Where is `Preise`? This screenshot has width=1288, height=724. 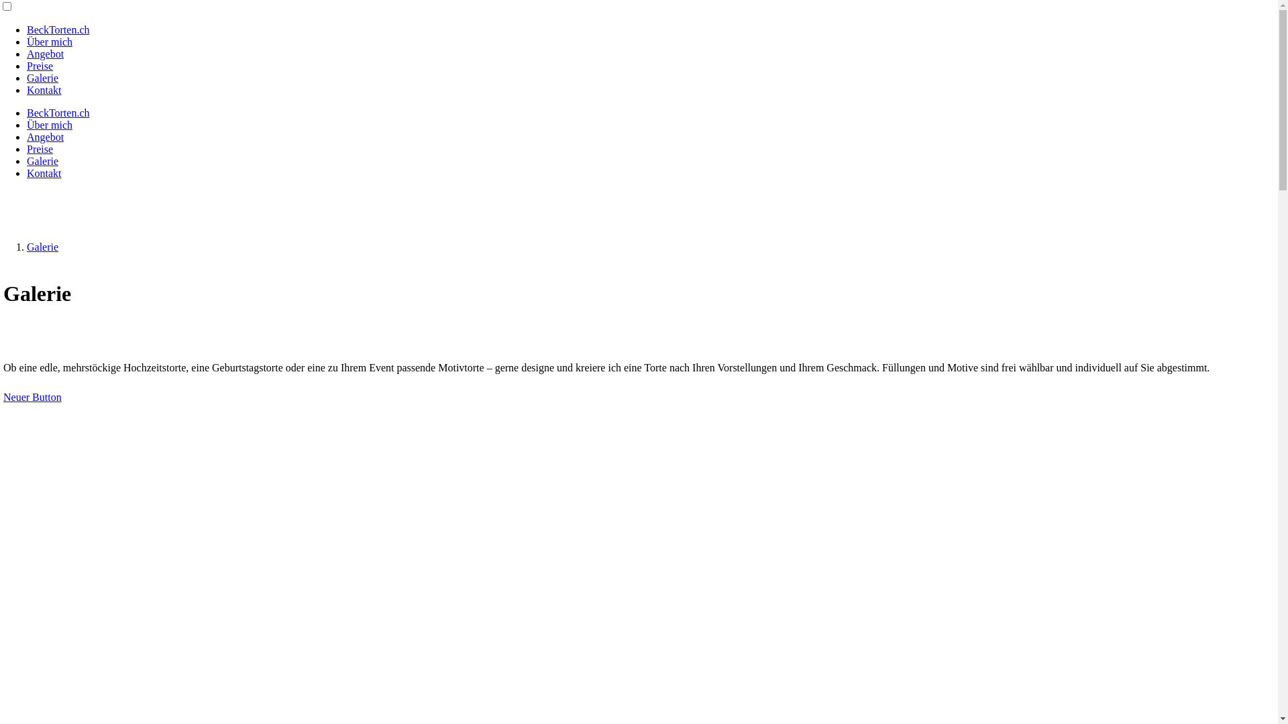
Preise is located at coordinates (40, 149).